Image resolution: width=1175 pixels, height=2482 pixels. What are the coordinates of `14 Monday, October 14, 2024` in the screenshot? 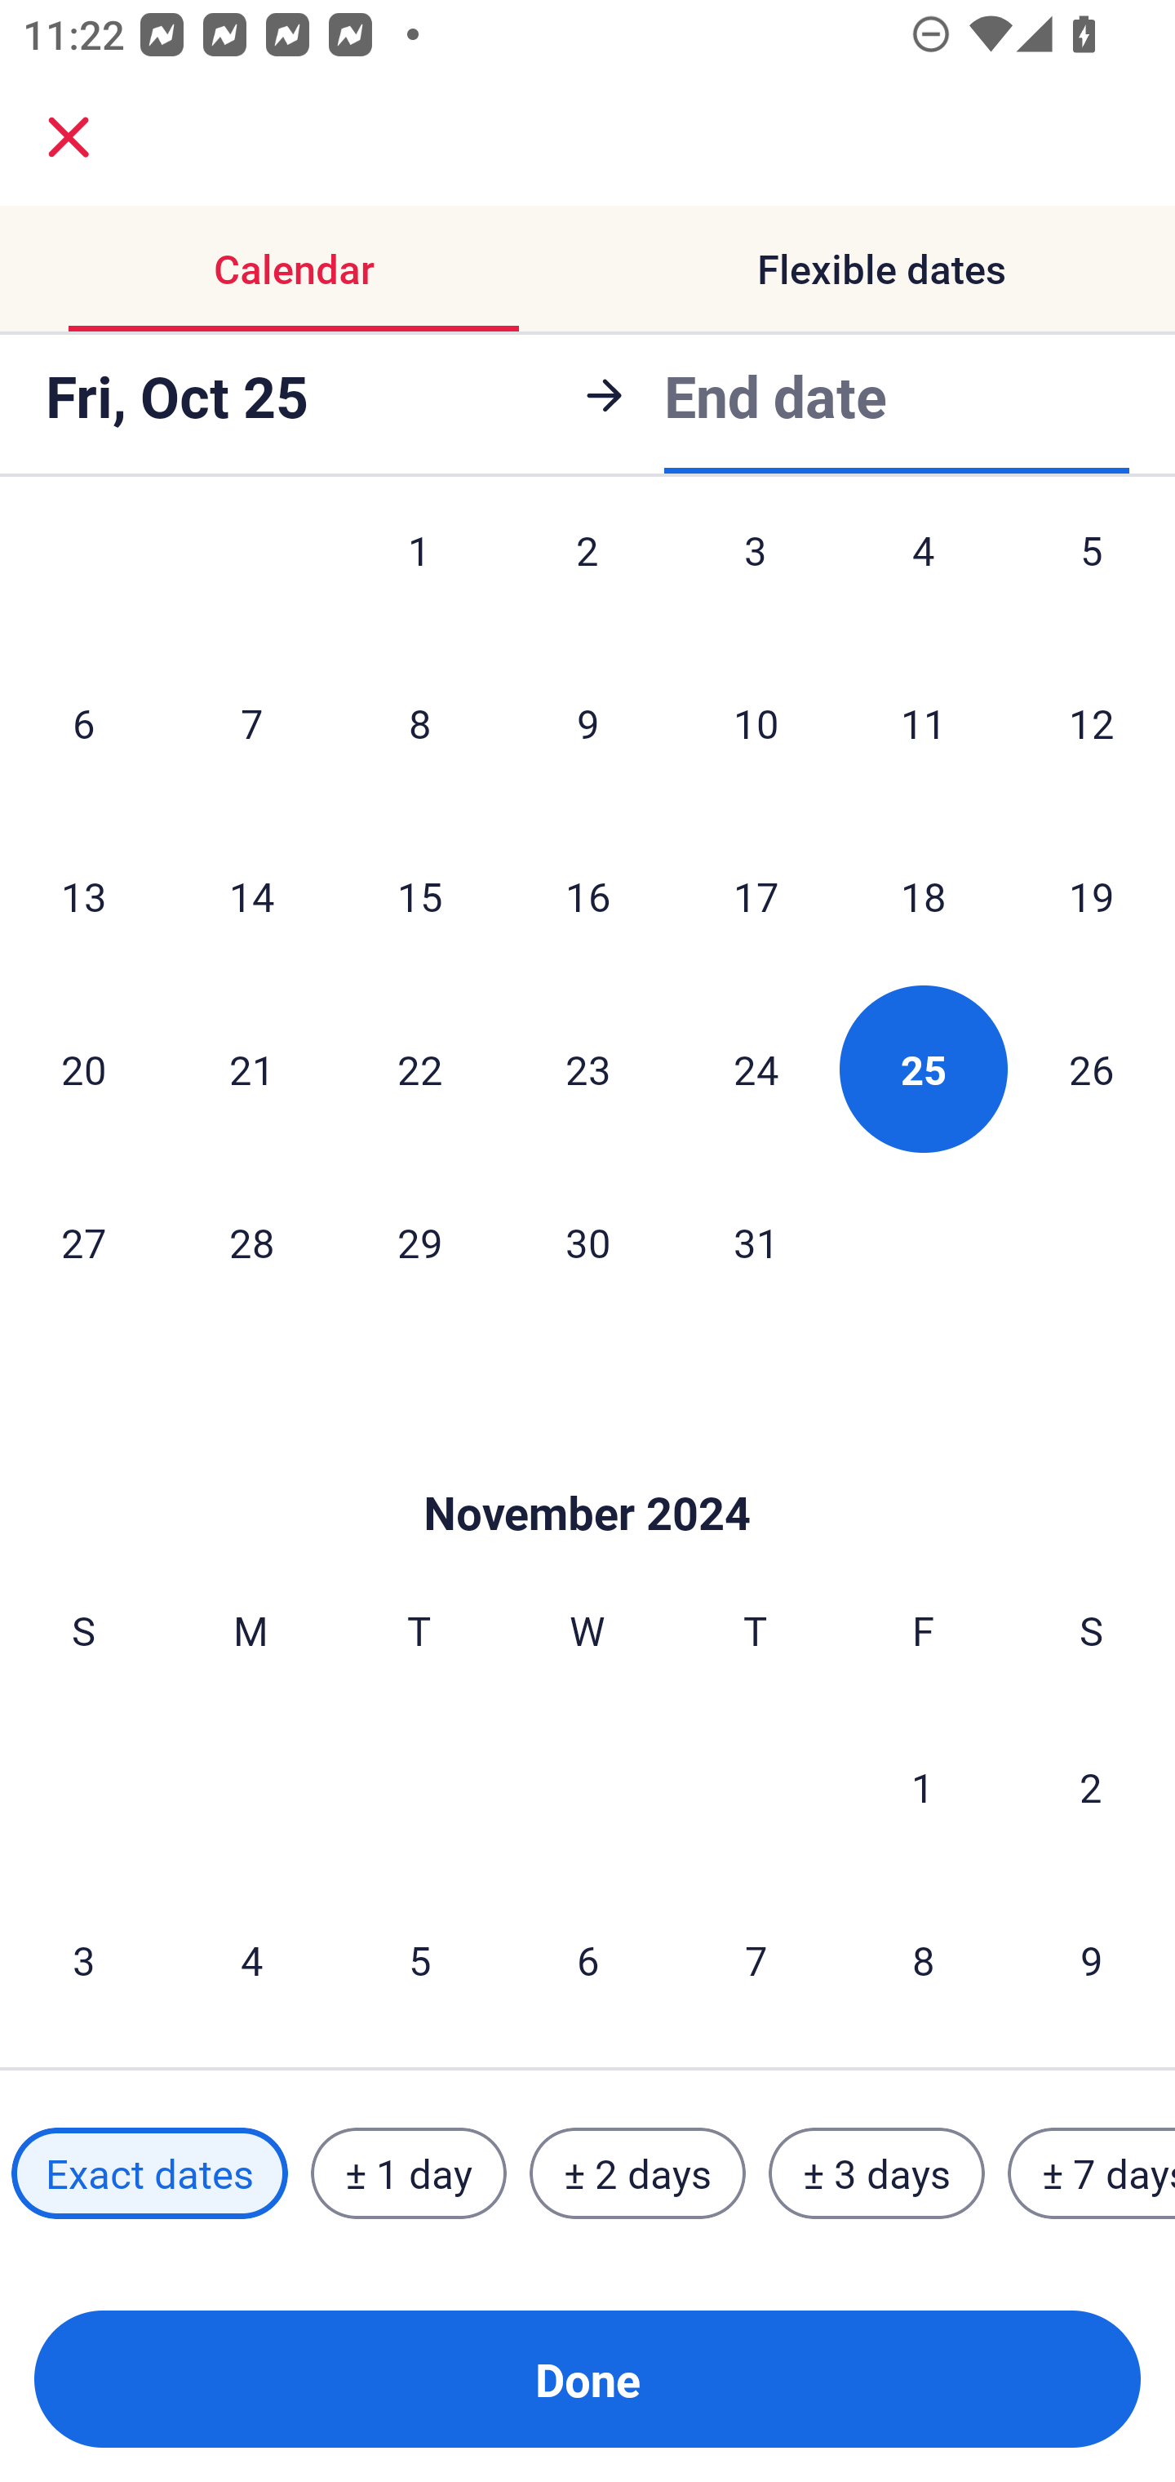 It's located at (251, 896).